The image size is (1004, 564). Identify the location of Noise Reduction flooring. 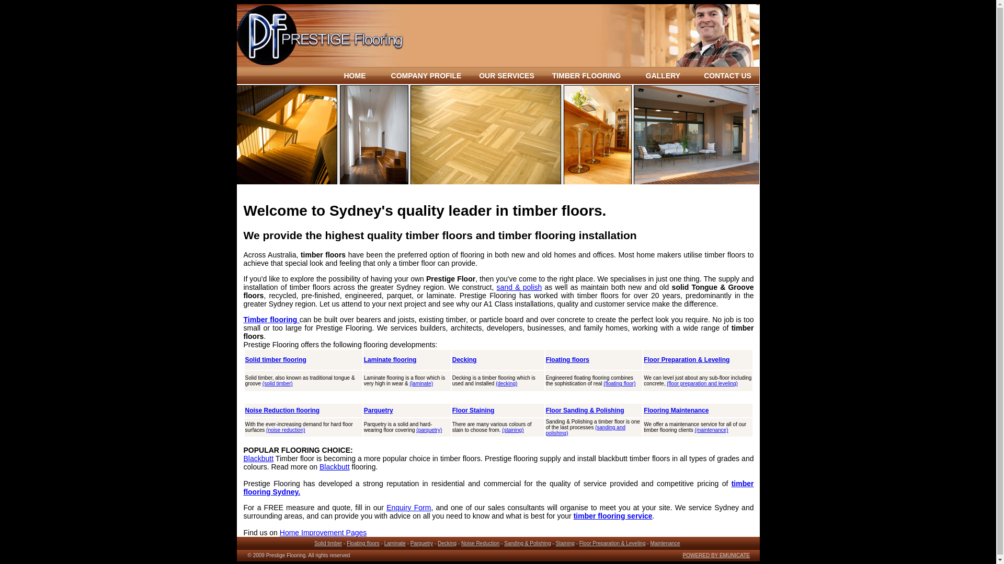
(282, 410).